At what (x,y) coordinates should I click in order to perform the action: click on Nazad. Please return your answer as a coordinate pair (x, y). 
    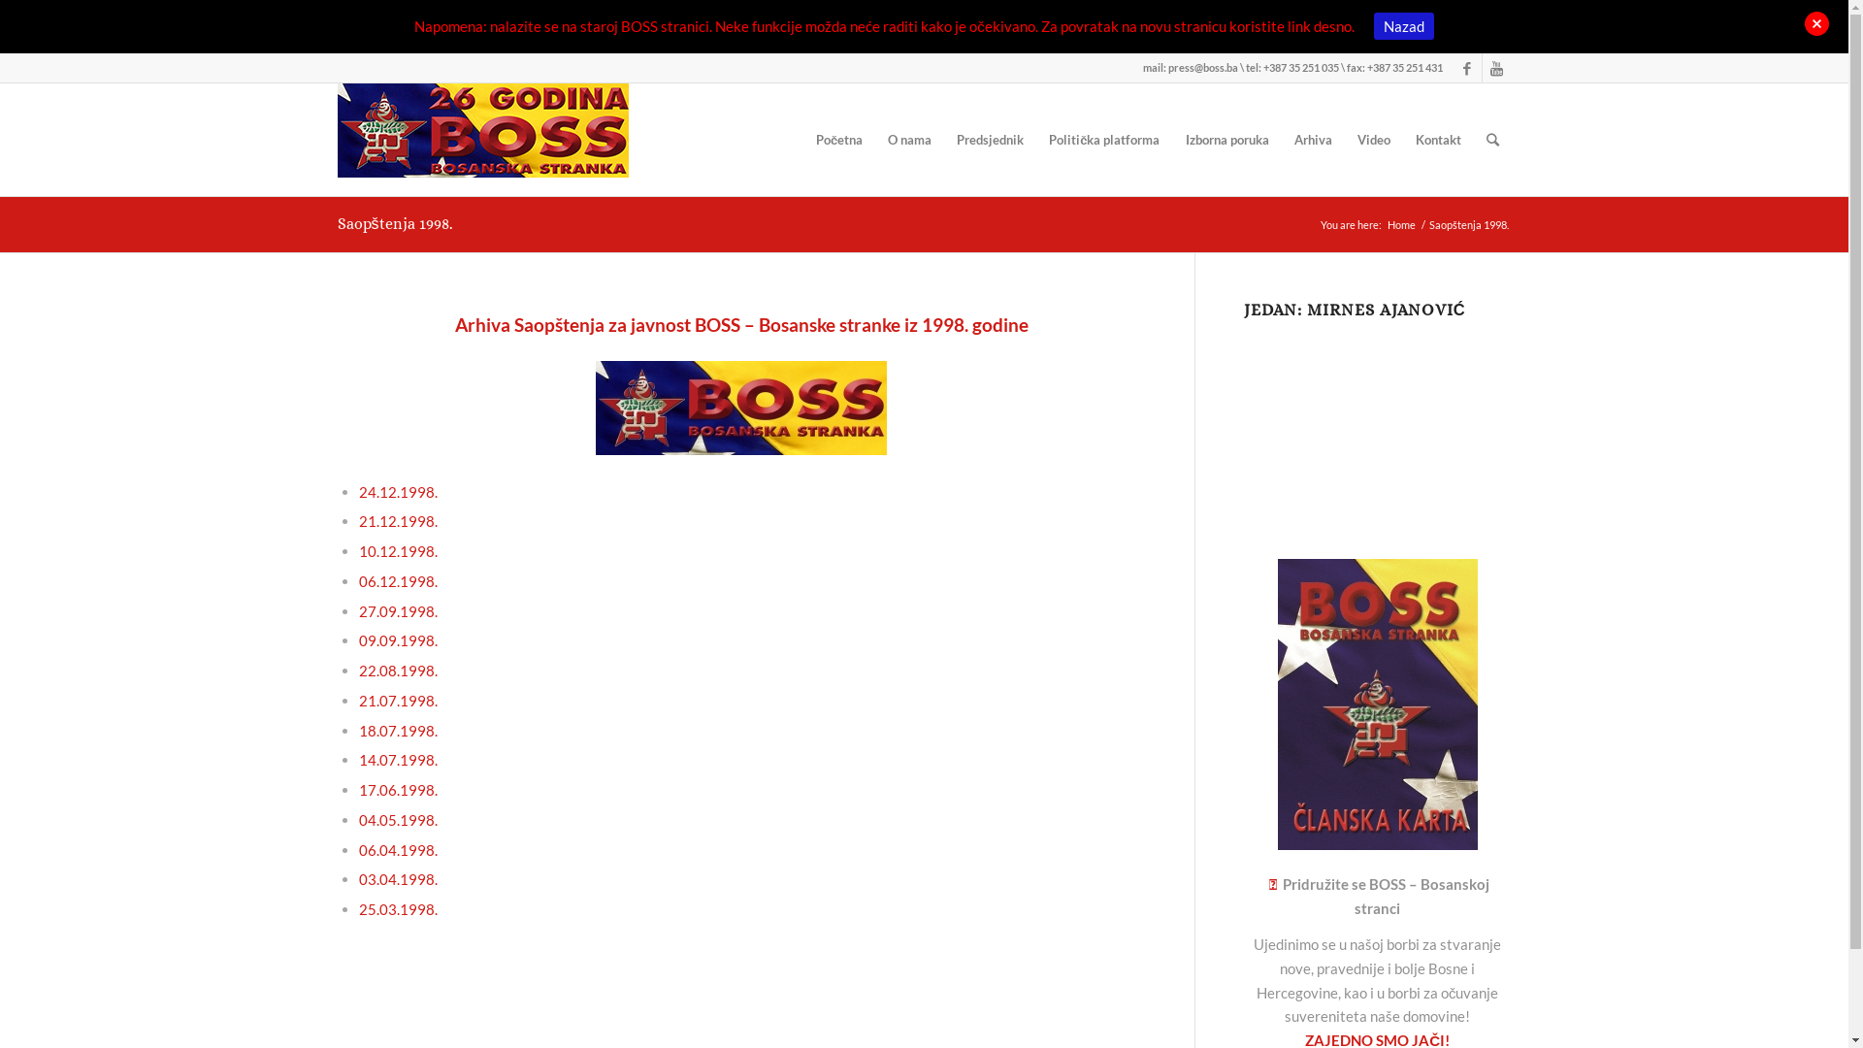
    Looking at the image, I should click on (1404, 26).